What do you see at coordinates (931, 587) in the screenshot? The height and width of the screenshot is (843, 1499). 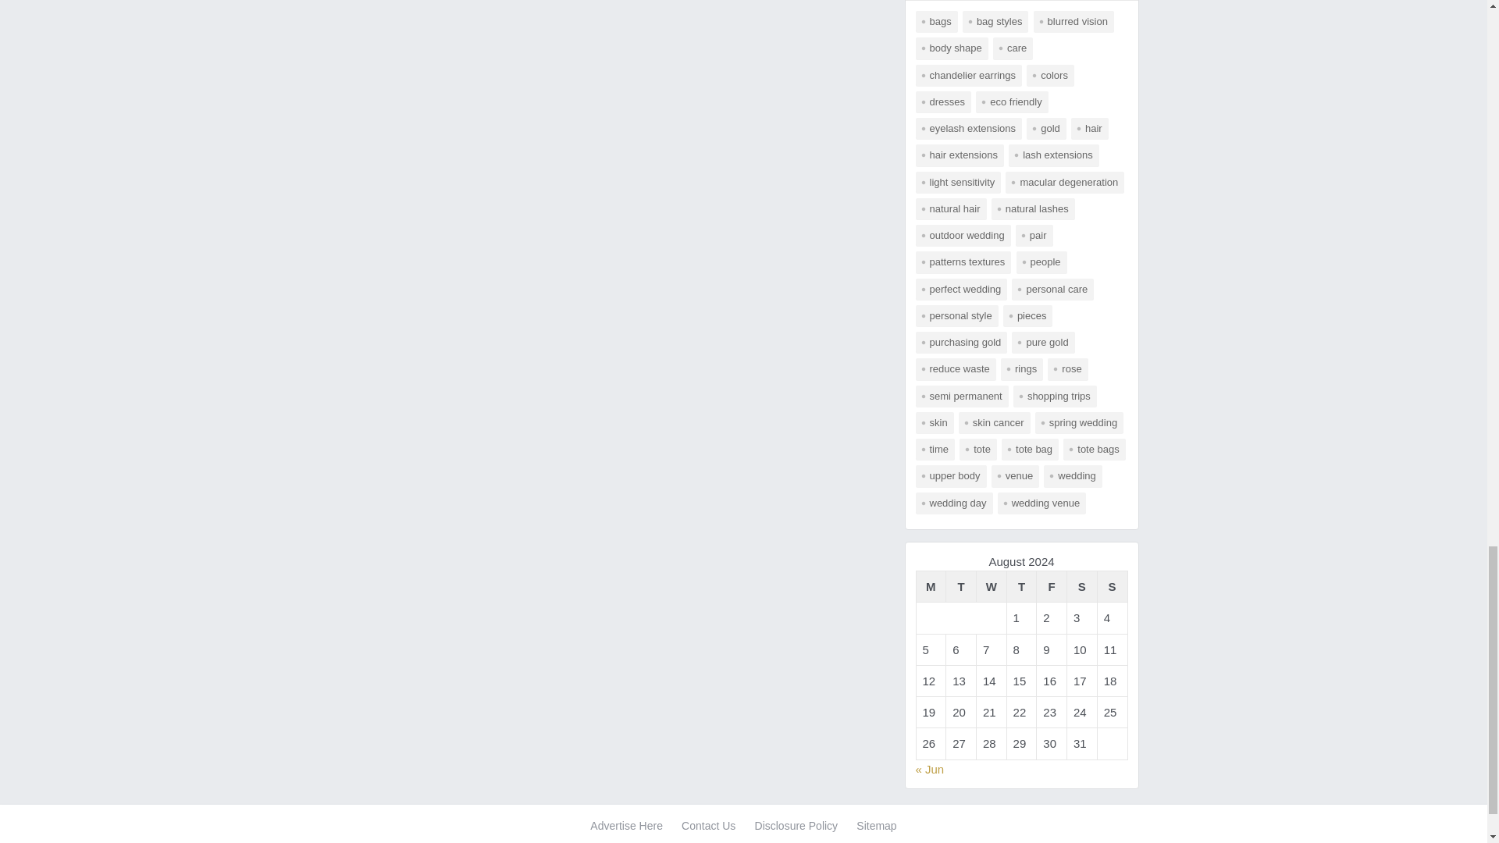 I see `Monday` at bounding box center [931, 587].